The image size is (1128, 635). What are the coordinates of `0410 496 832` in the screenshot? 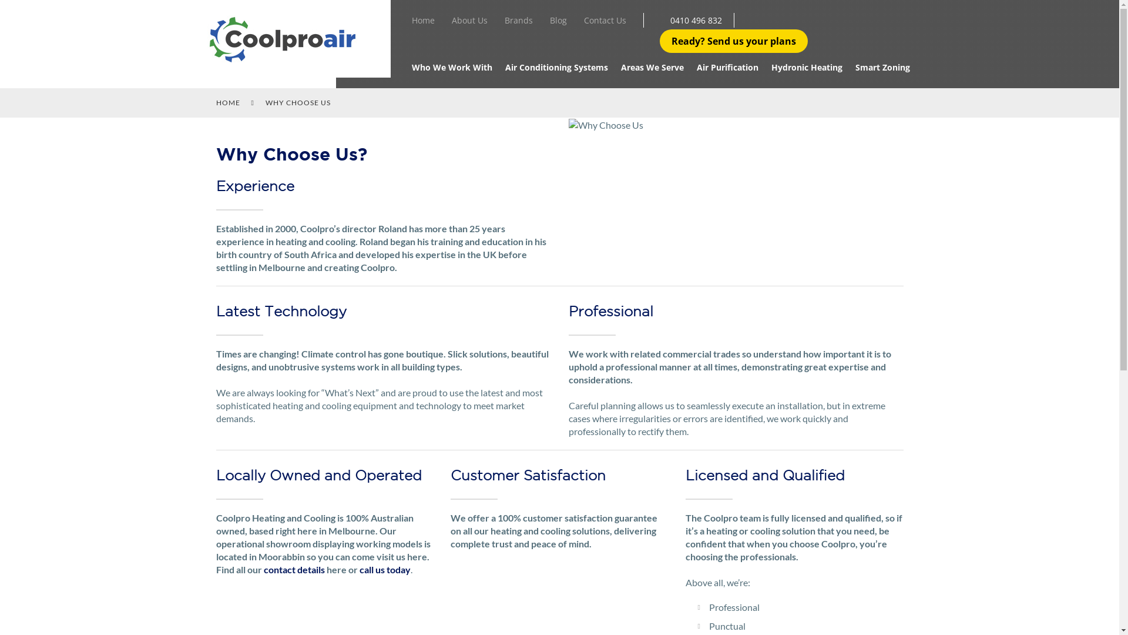 It's located at (696, 20).